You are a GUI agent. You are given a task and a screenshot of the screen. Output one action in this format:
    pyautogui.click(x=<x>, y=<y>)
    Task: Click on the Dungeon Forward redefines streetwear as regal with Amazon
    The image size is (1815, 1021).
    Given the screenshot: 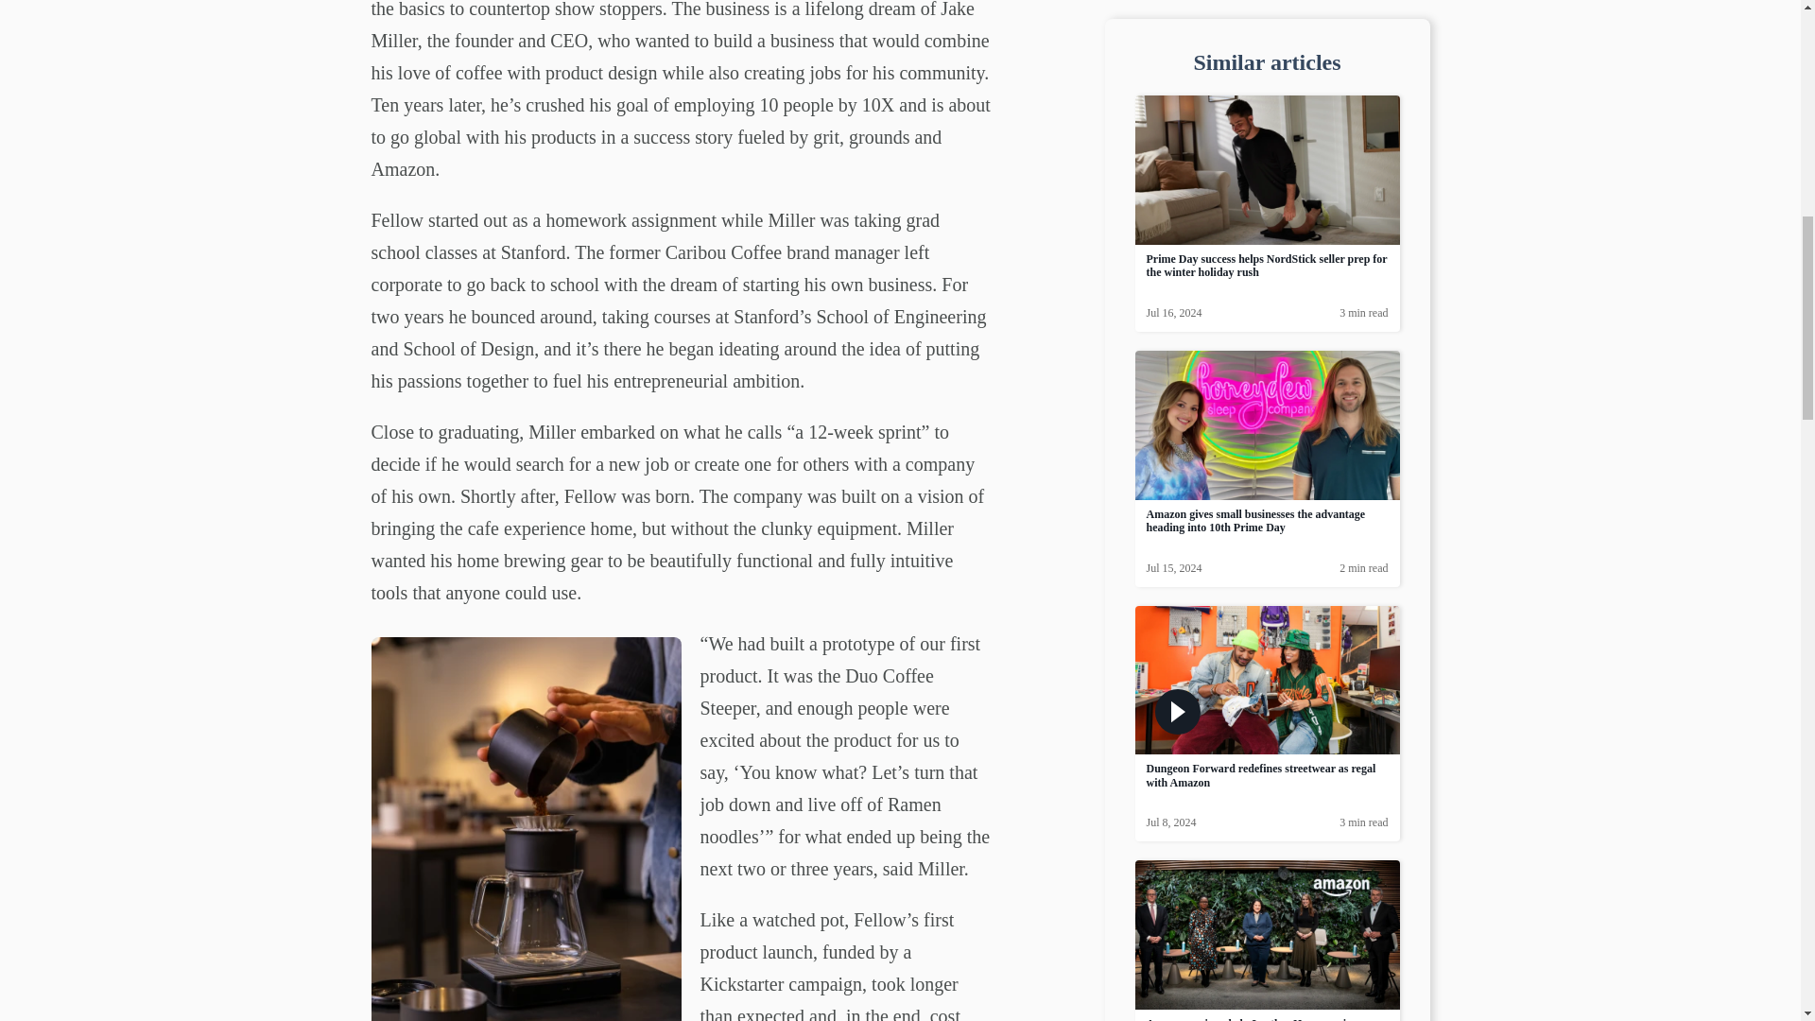 What is the action you would take?
    pyautogui.click(x=1260, y=717)
    